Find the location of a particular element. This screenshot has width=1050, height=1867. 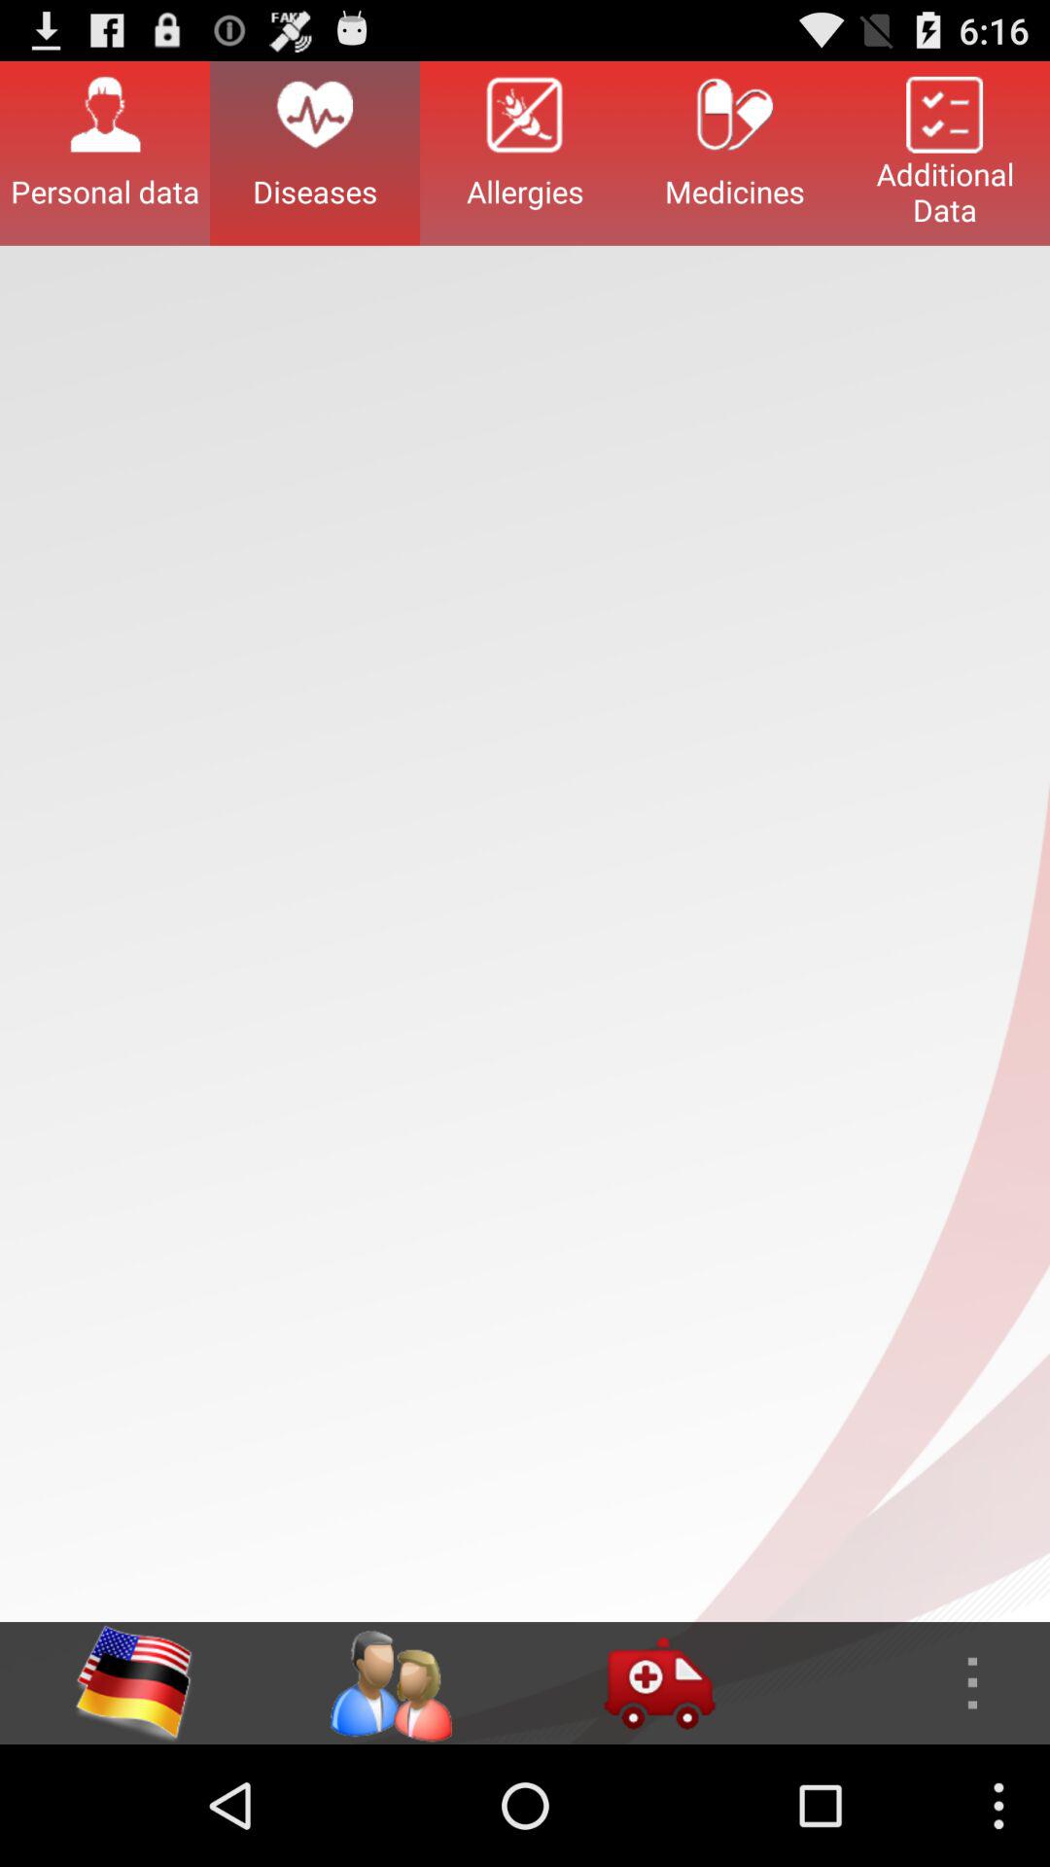

choose the icon to the right of allergies icon is located at coordinates (735, 153).